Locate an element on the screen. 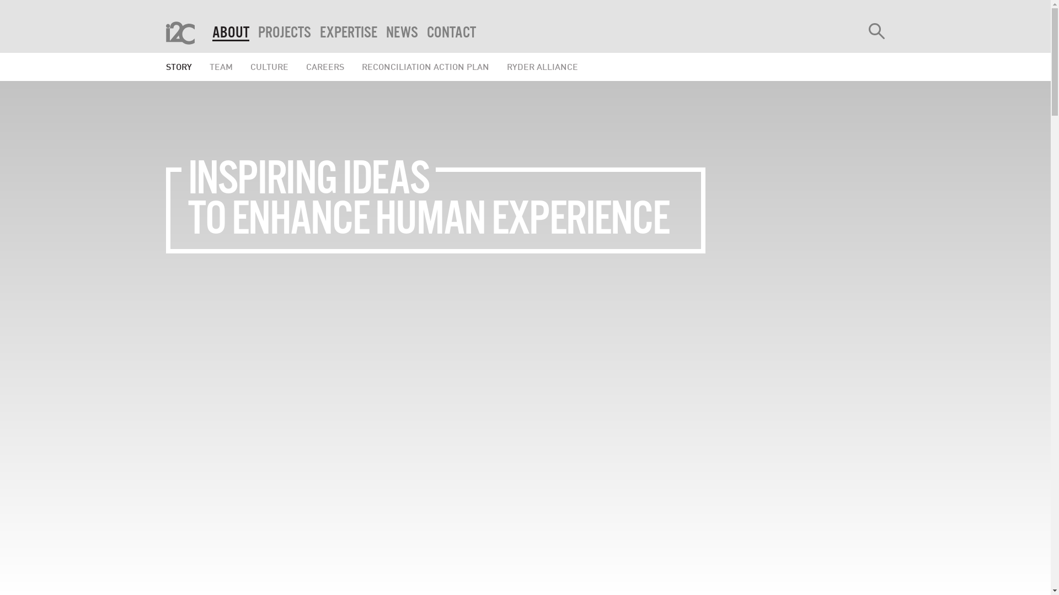  STORY is located at coordinates (179, 67).